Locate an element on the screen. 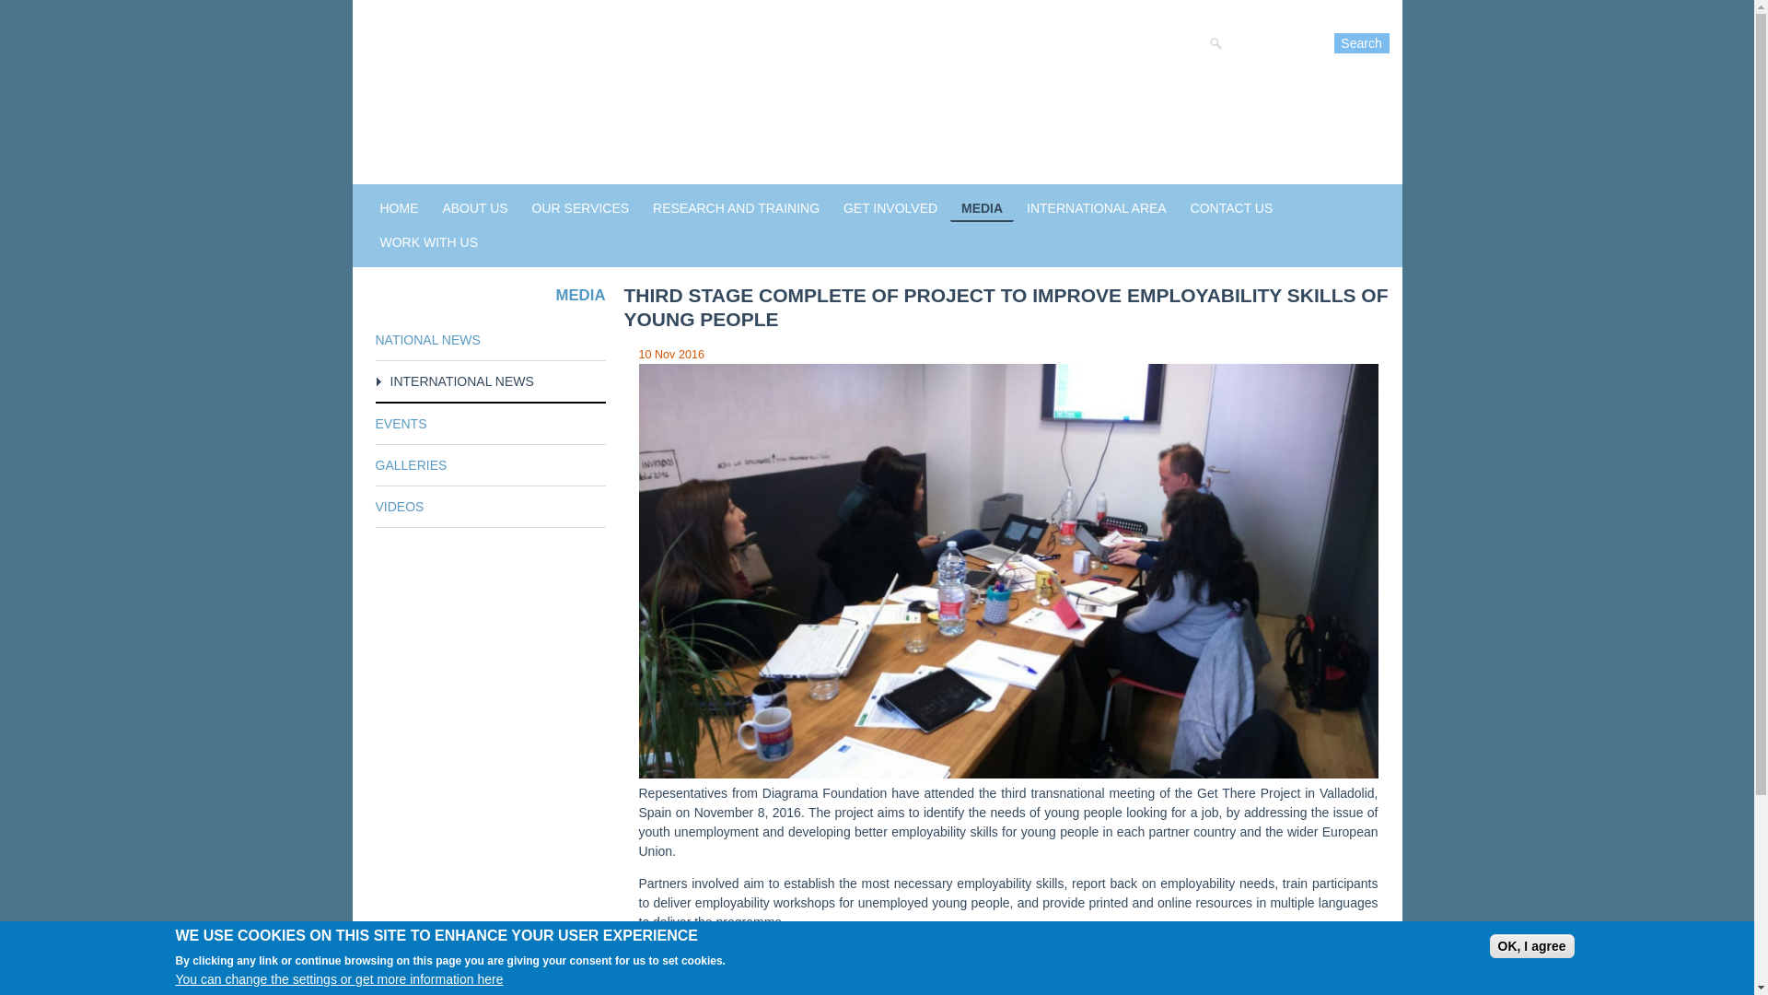 The width and height of the screenshot is (1768, 995). MEDIA is located at coordinates (982, 208).